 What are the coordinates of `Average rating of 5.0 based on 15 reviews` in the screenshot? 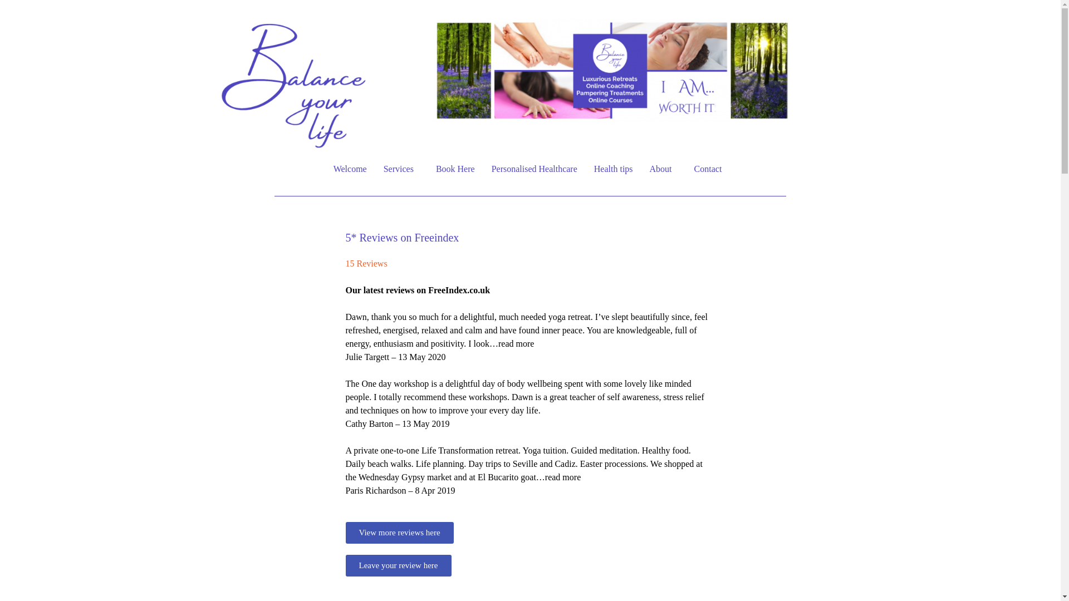 It's located at (528, 277).